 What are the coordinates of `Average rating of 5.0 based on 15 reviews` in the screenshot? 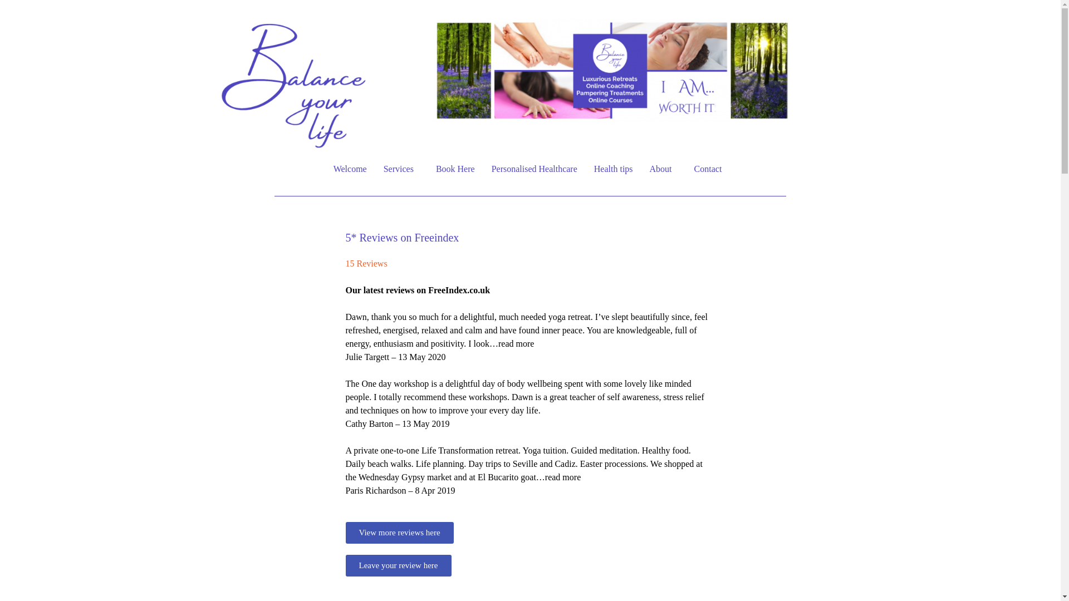 It's located at (528, 277).